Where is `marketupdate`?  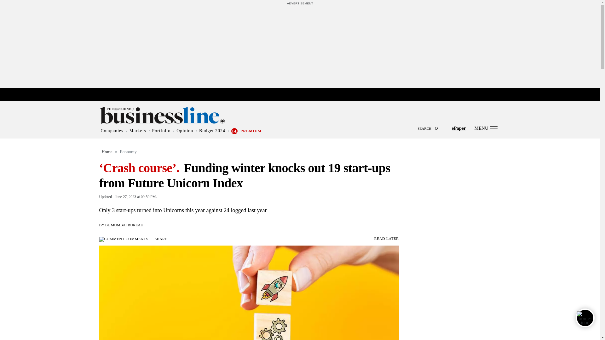
marketupdate is located at coordinates (303, 95).